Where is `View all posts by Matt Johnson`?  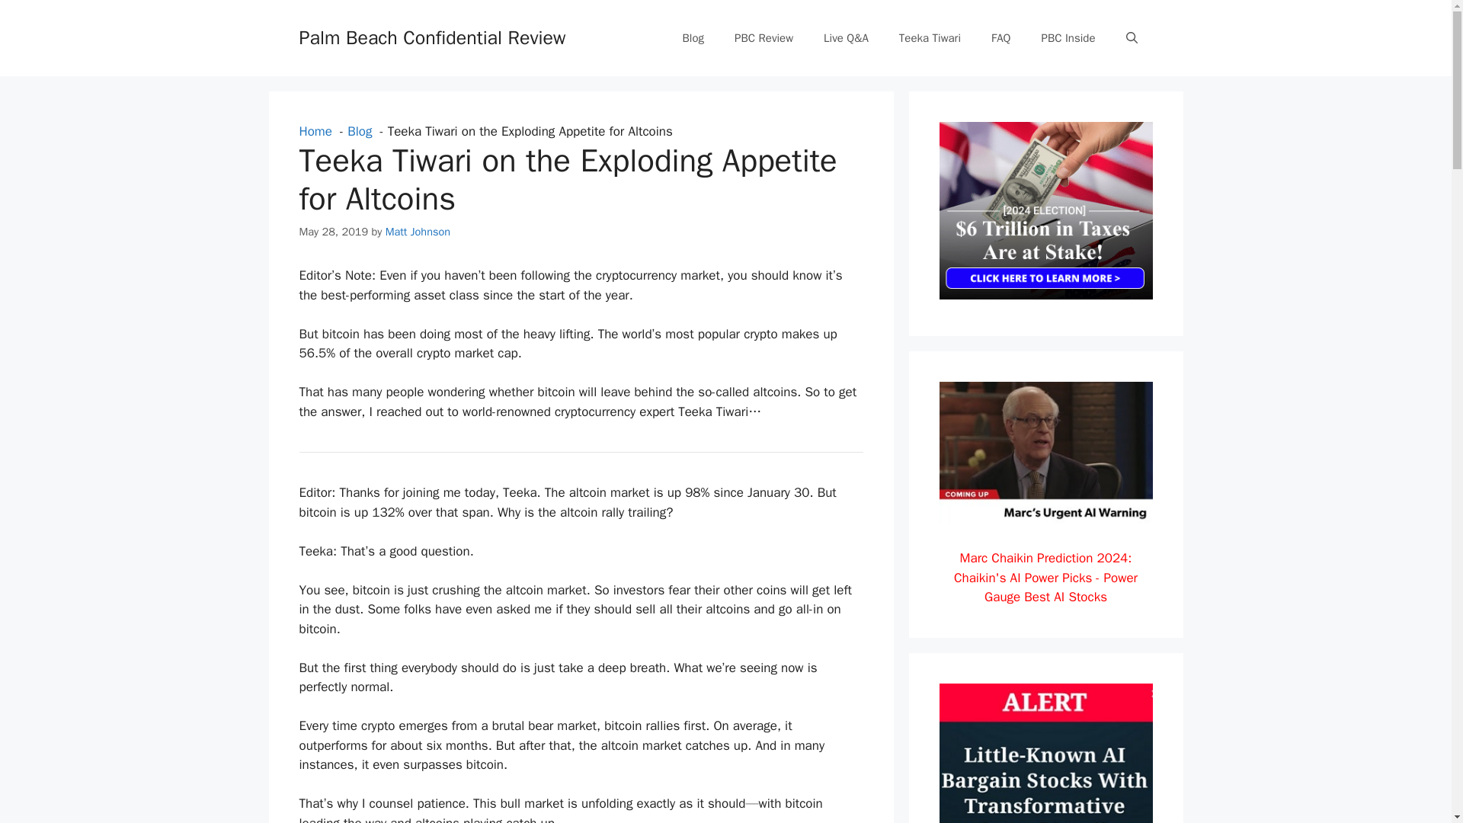
View all posts by Matt Johnson is located at coordinates (418, 230).